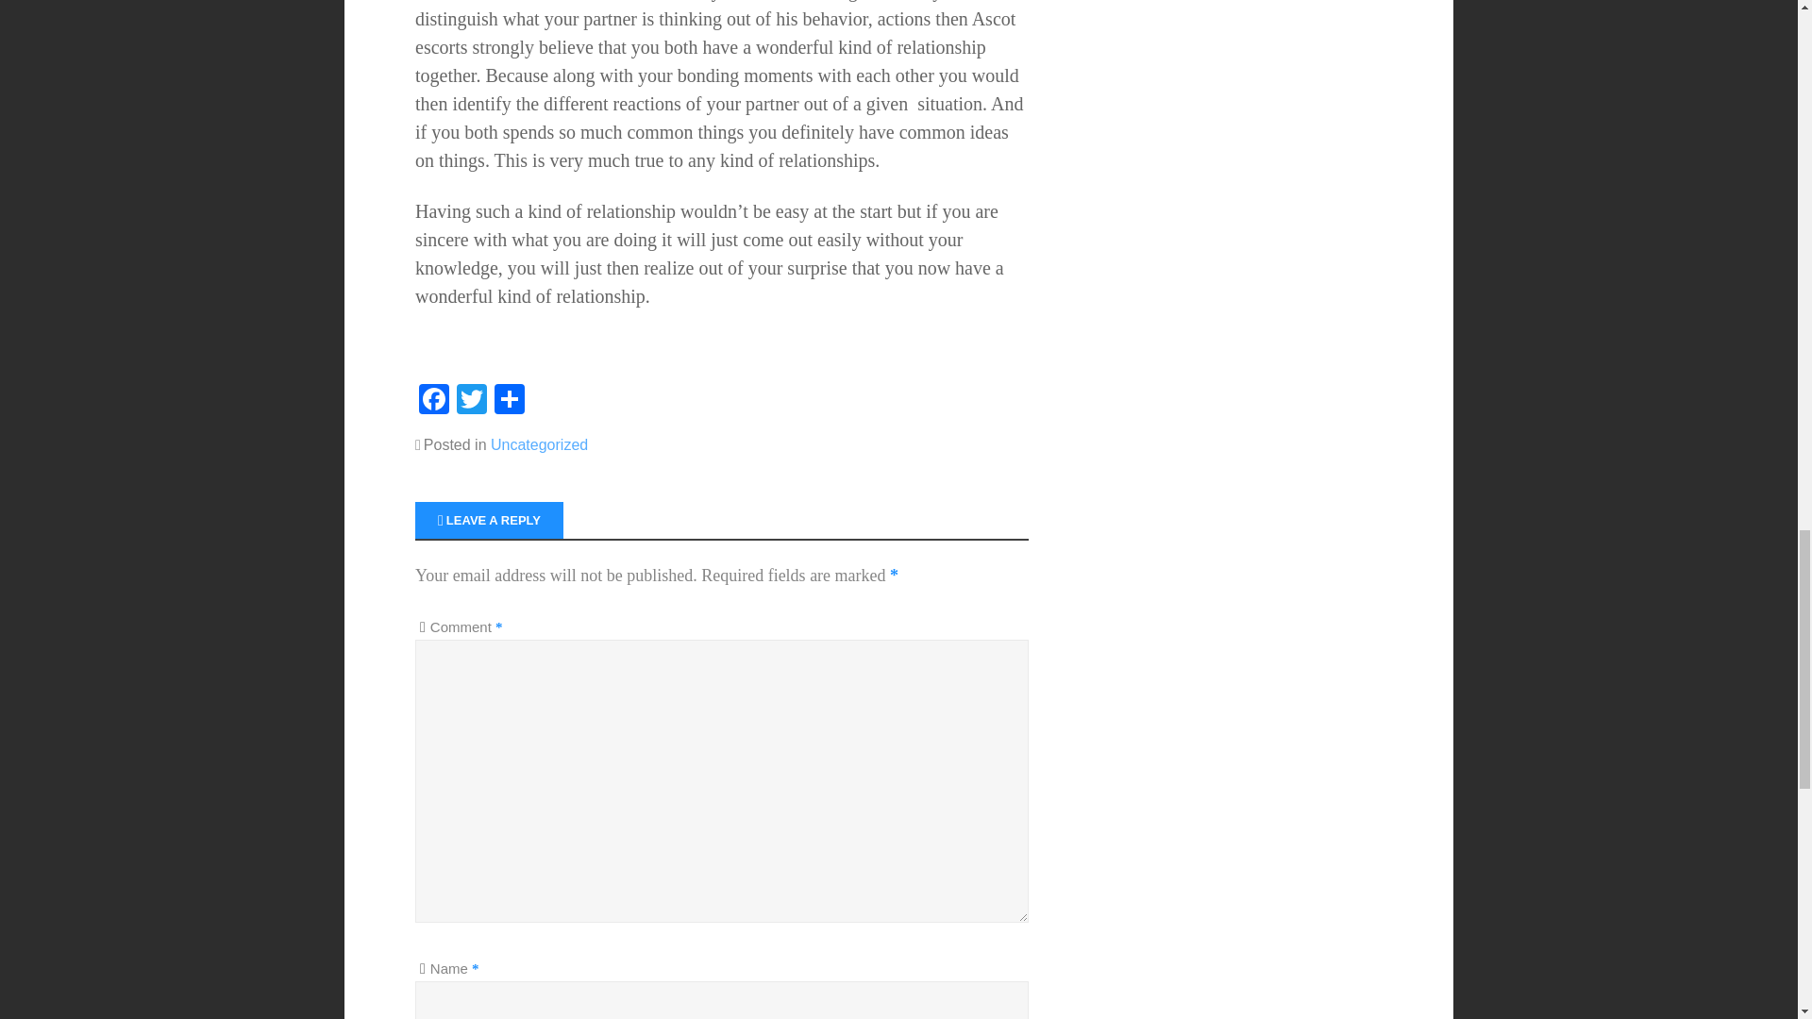  I want to click on Facebook, so click(434, 401).